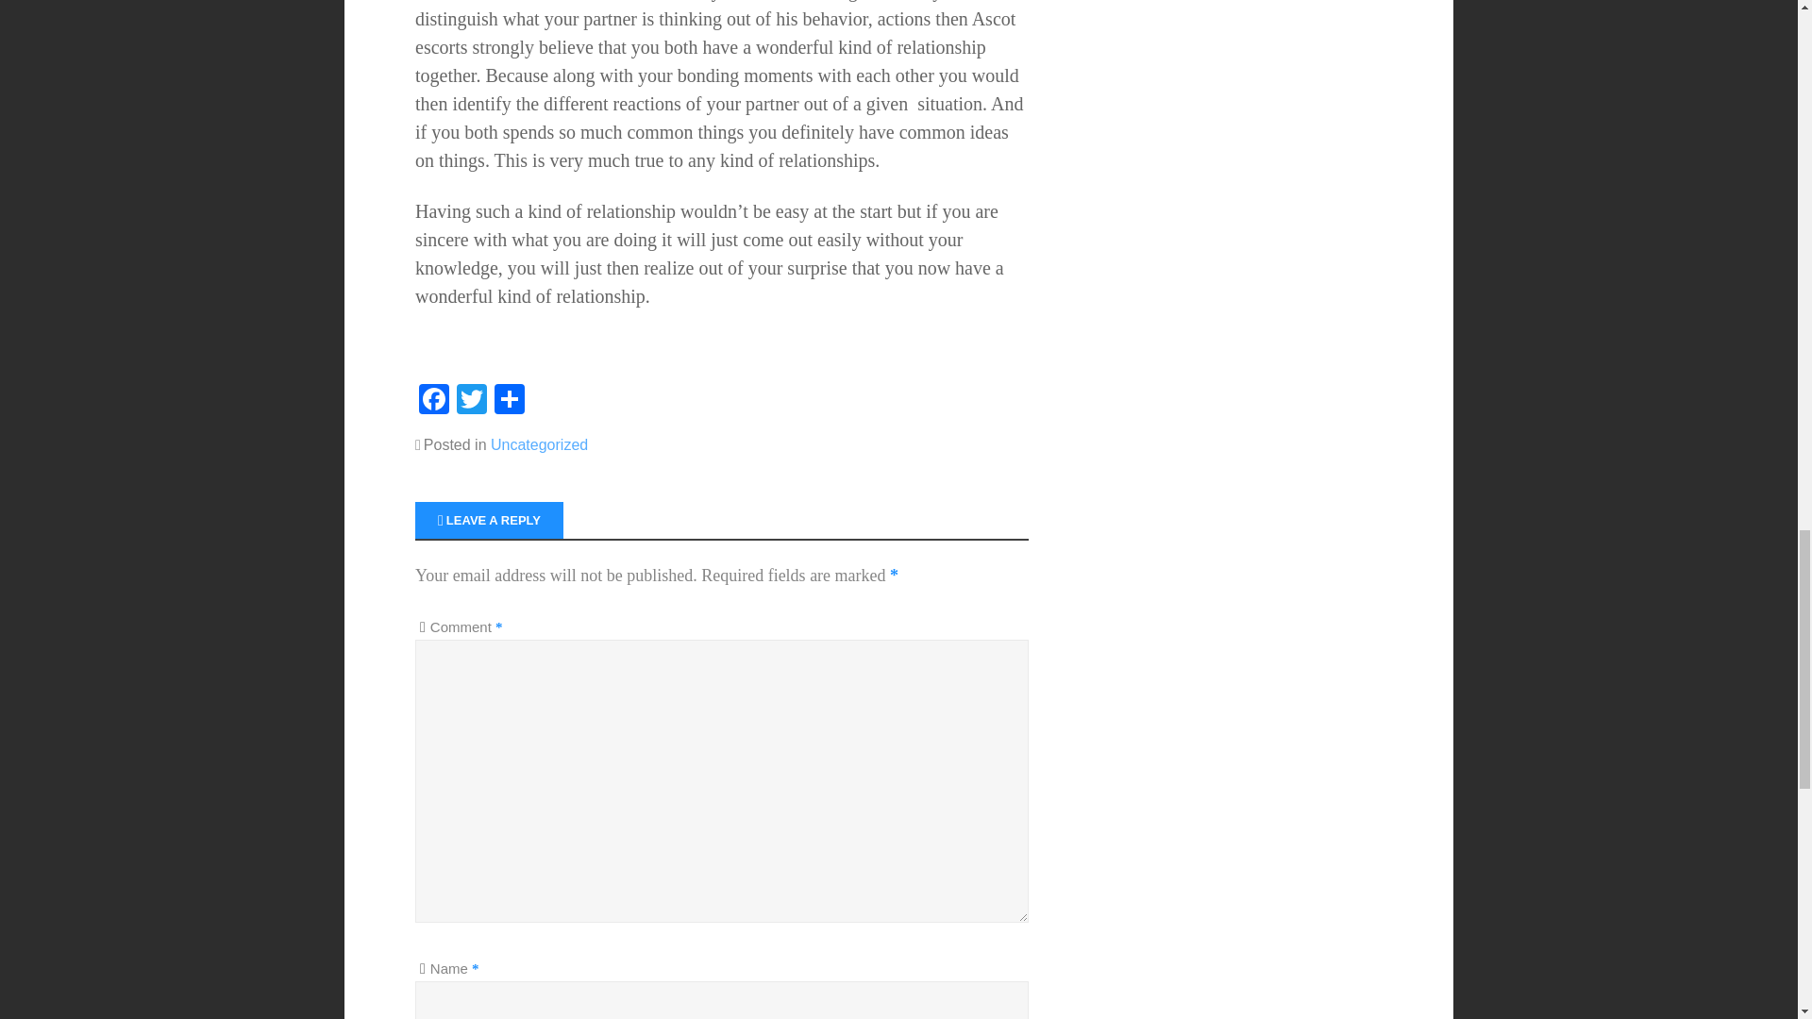  I want to click on Facebook, so click(434, 401).